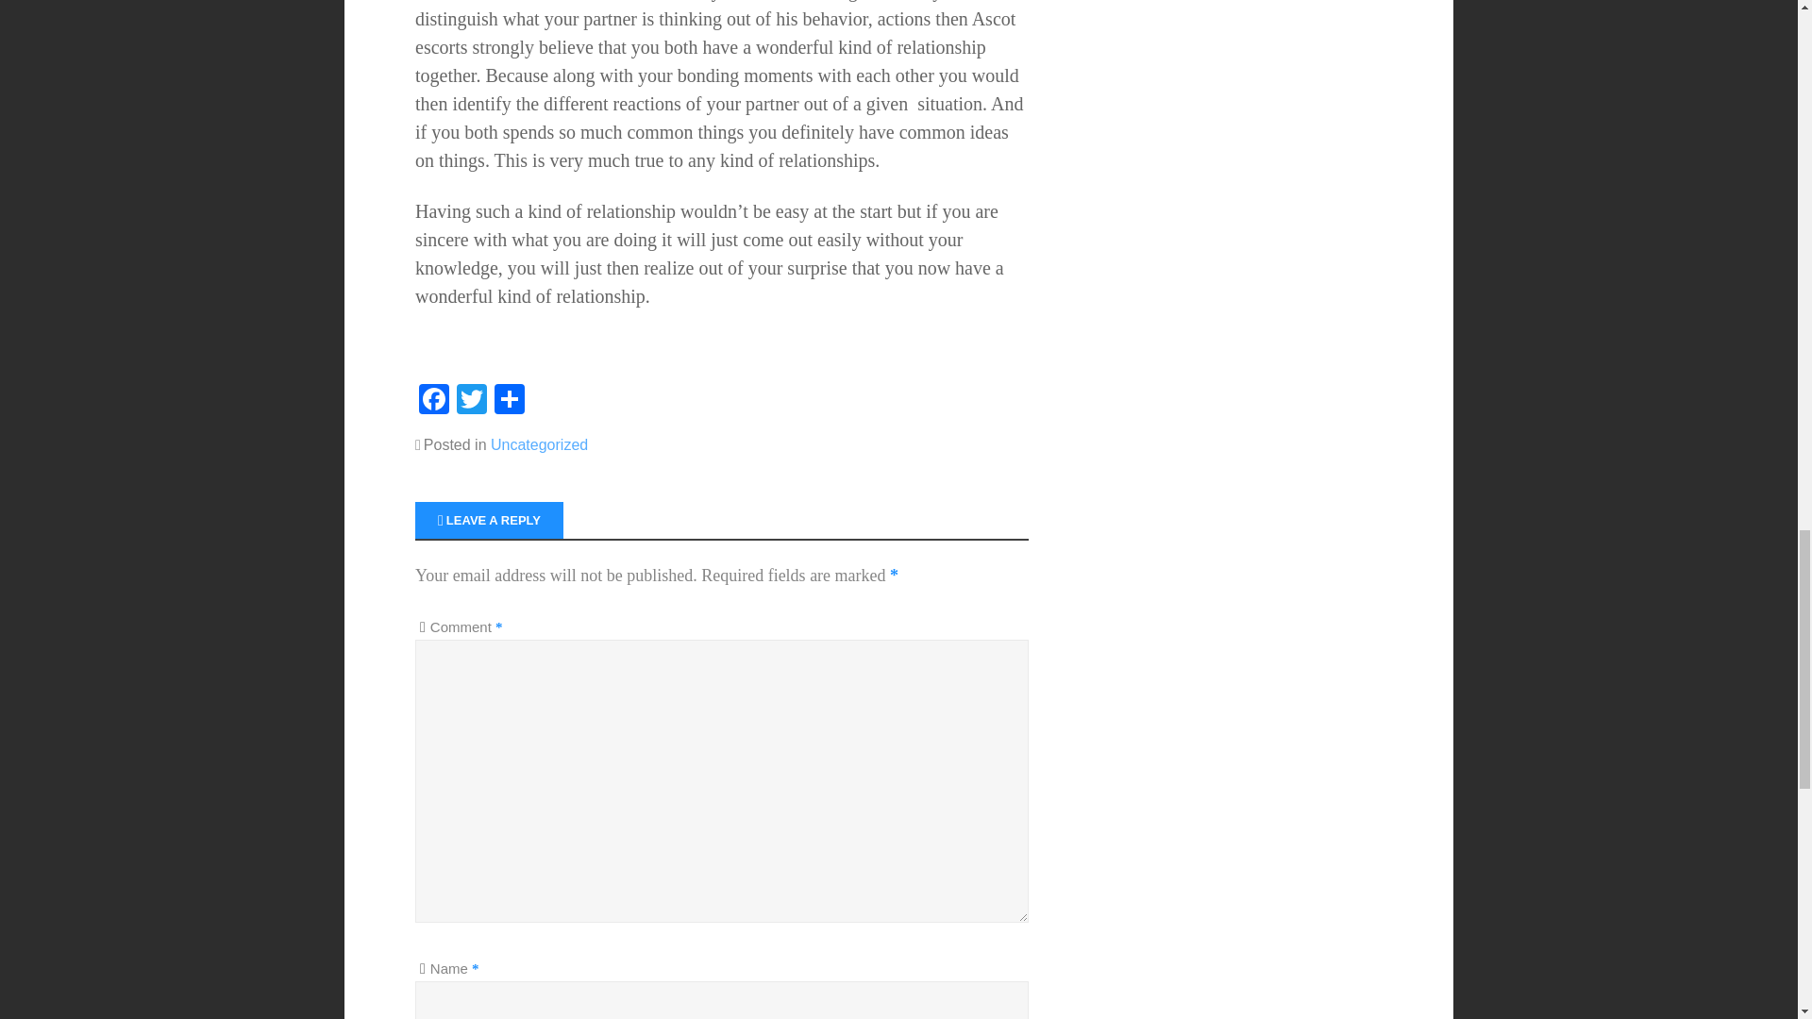  I want to click on Facebook, so click(434, 401).